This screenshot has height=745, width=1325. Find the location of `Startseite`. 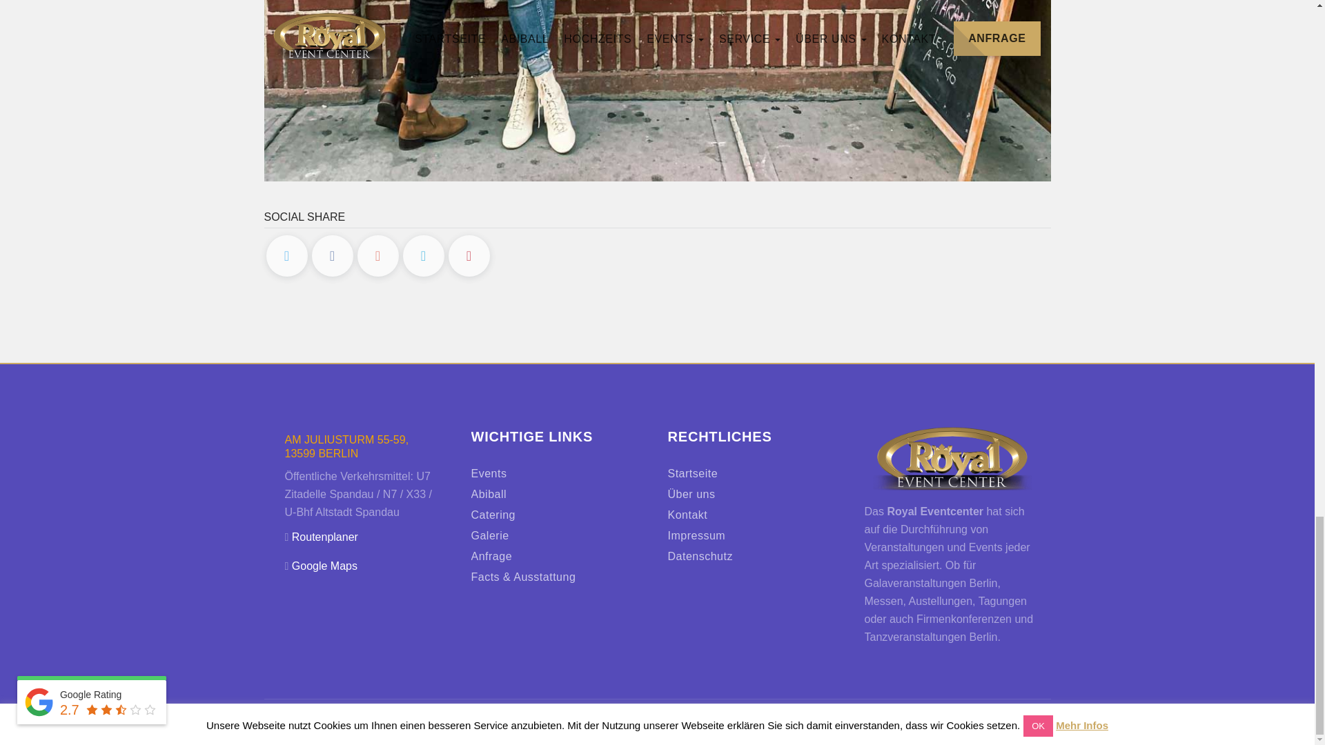

Startseite is located at coordinates (693, 473).